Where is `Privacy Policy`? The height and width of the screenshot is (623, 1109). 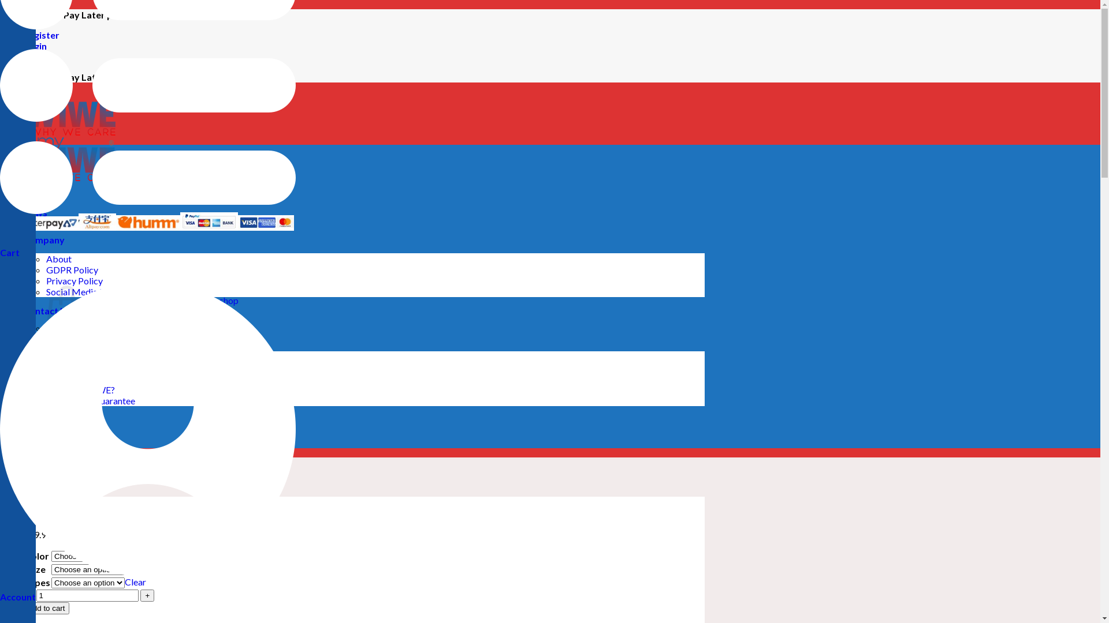
Privacy Policy is located at coordinates (75, 280).